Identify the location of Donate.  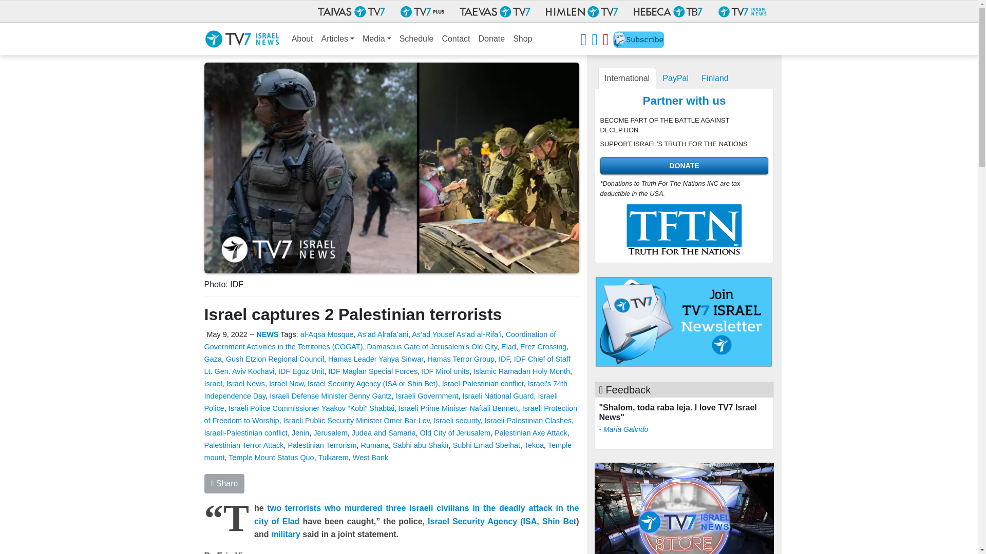
(492, 39).